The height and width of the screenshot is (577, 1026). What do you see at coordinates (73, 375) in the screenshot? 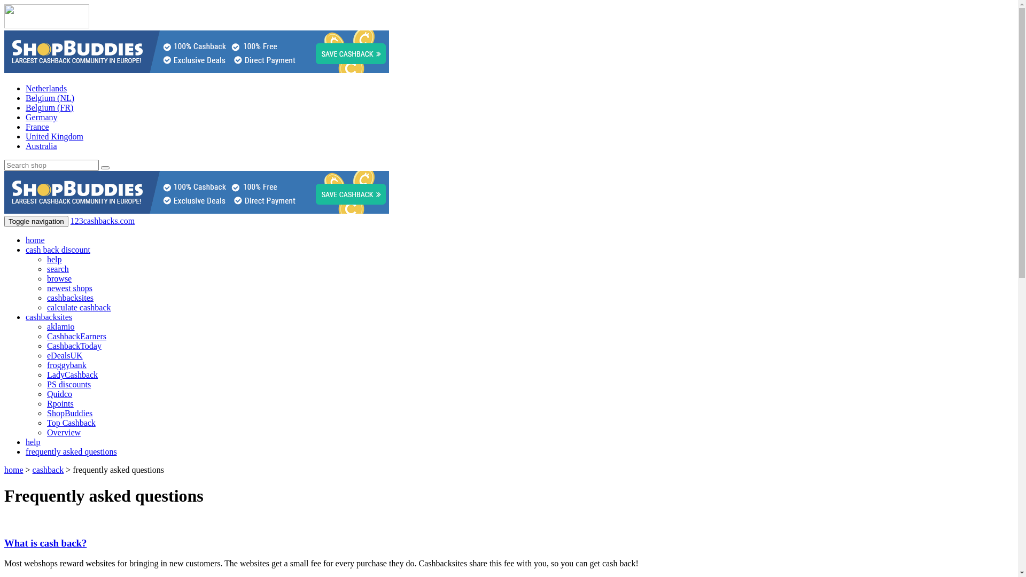
I see `LadyCashback` at bounding box center [73, 375].